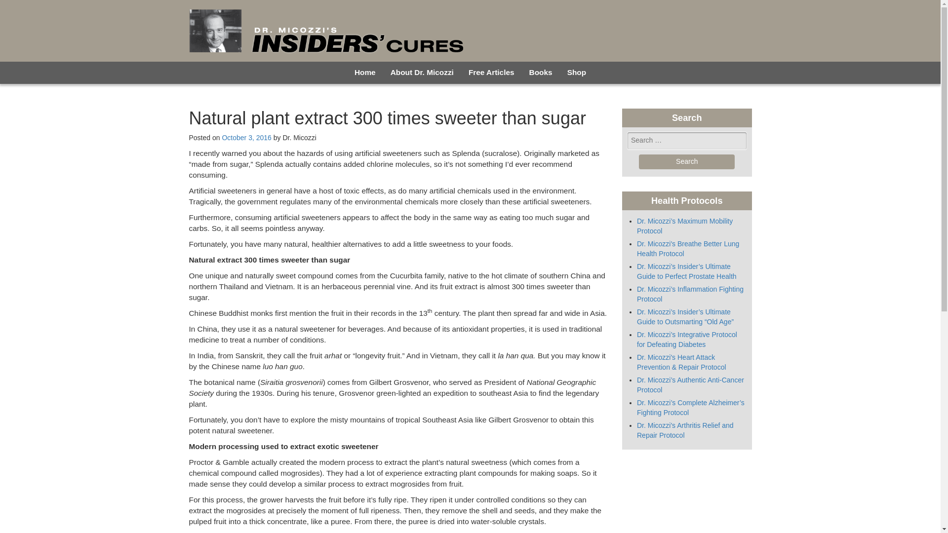 The image size is (948, 533). Describe the element at coordinates (687, 162) in the screenshot. I see `Search` at that location.